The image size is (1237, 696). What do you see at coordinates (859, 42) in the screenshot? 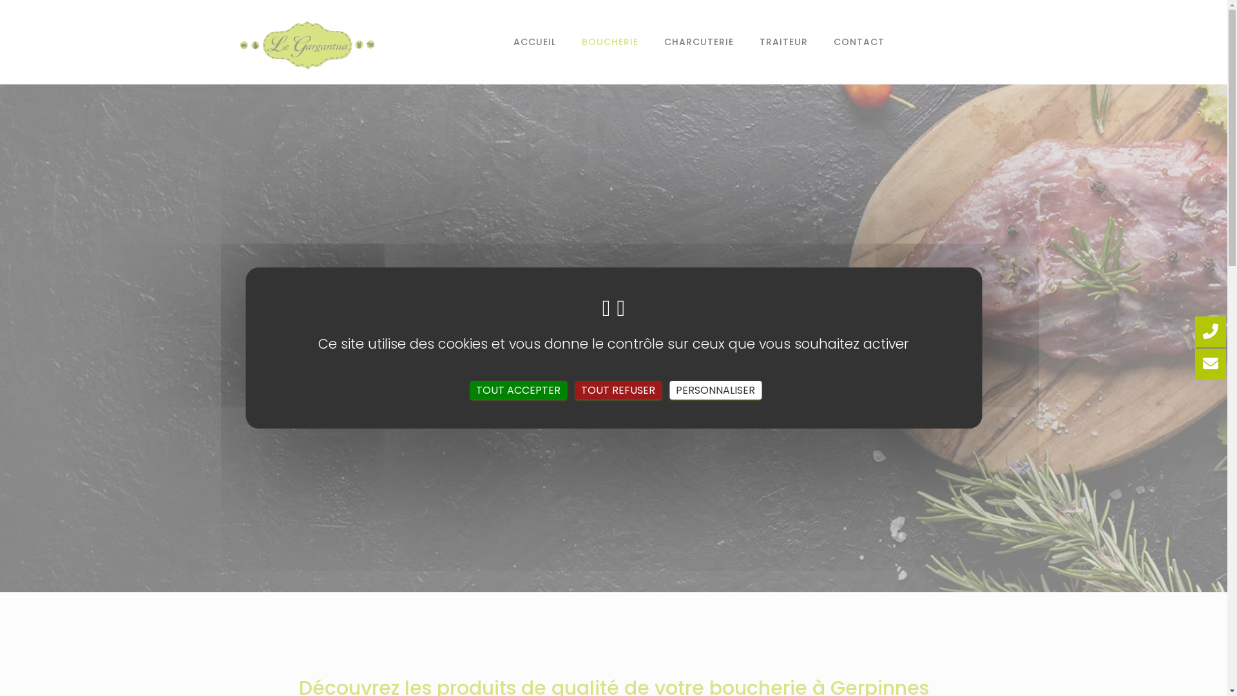
I see `CONTACT` at bounding box center [859, 42].